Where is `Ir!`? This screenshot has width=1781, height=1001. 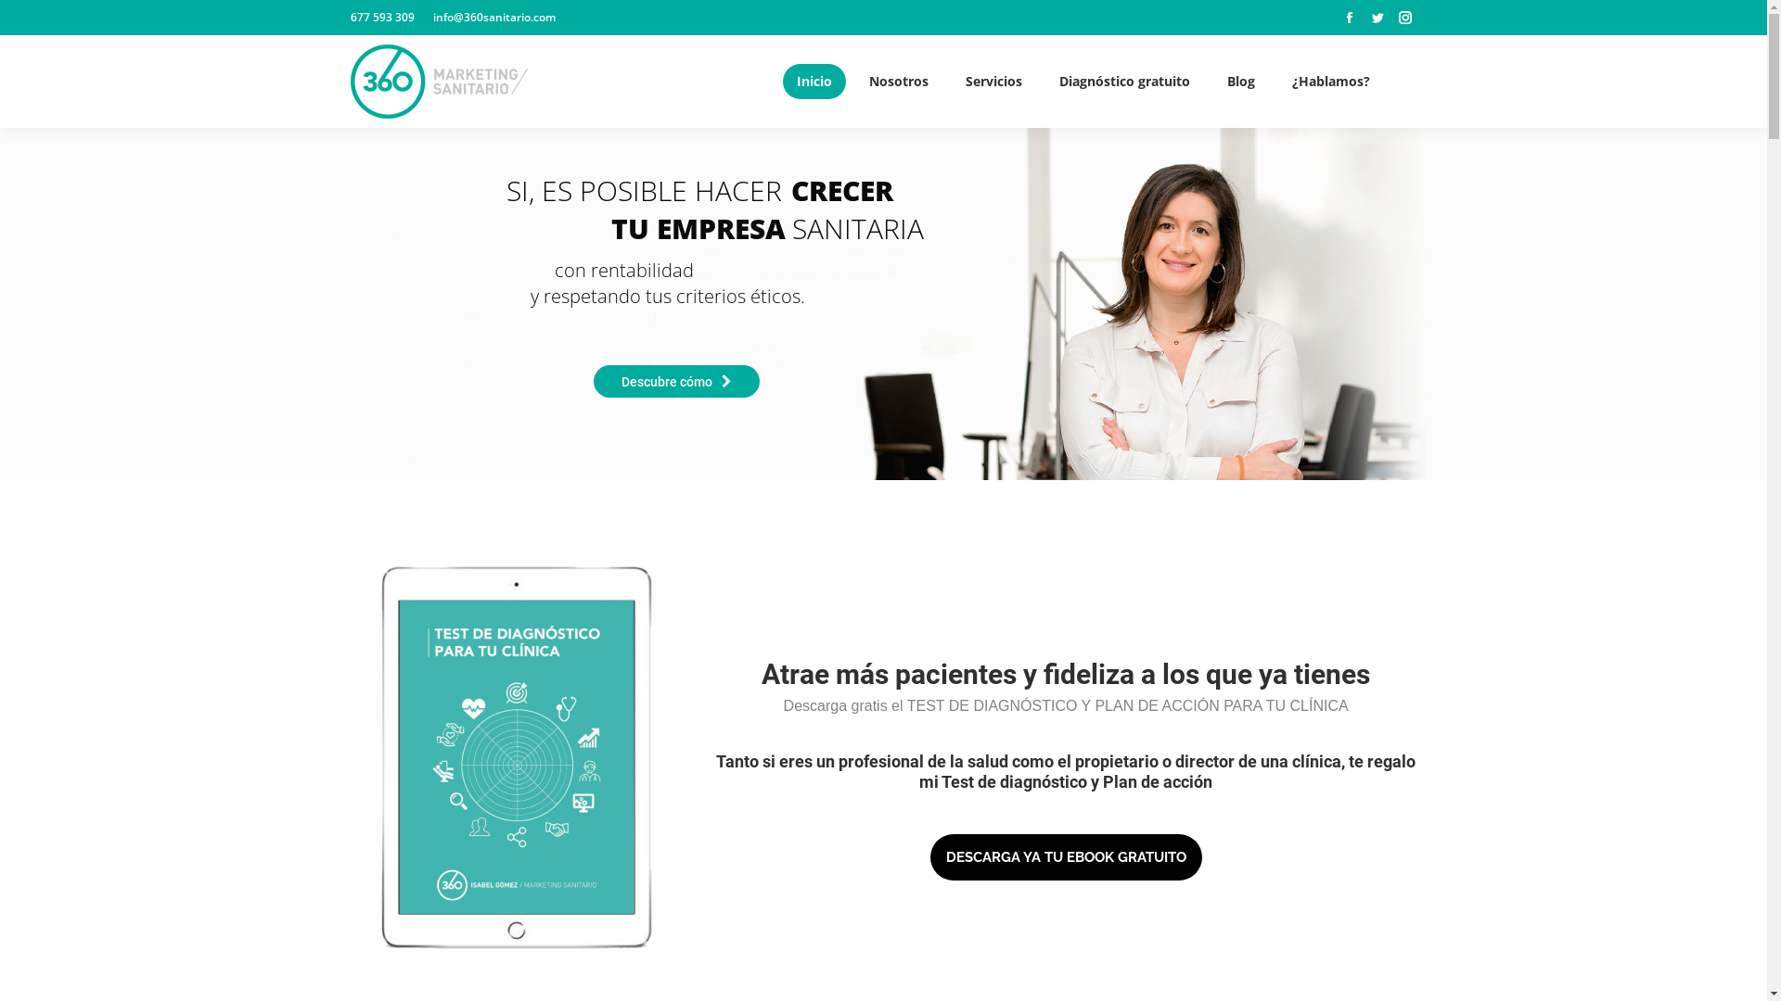
Ir! is located at coordinates (22, 18).